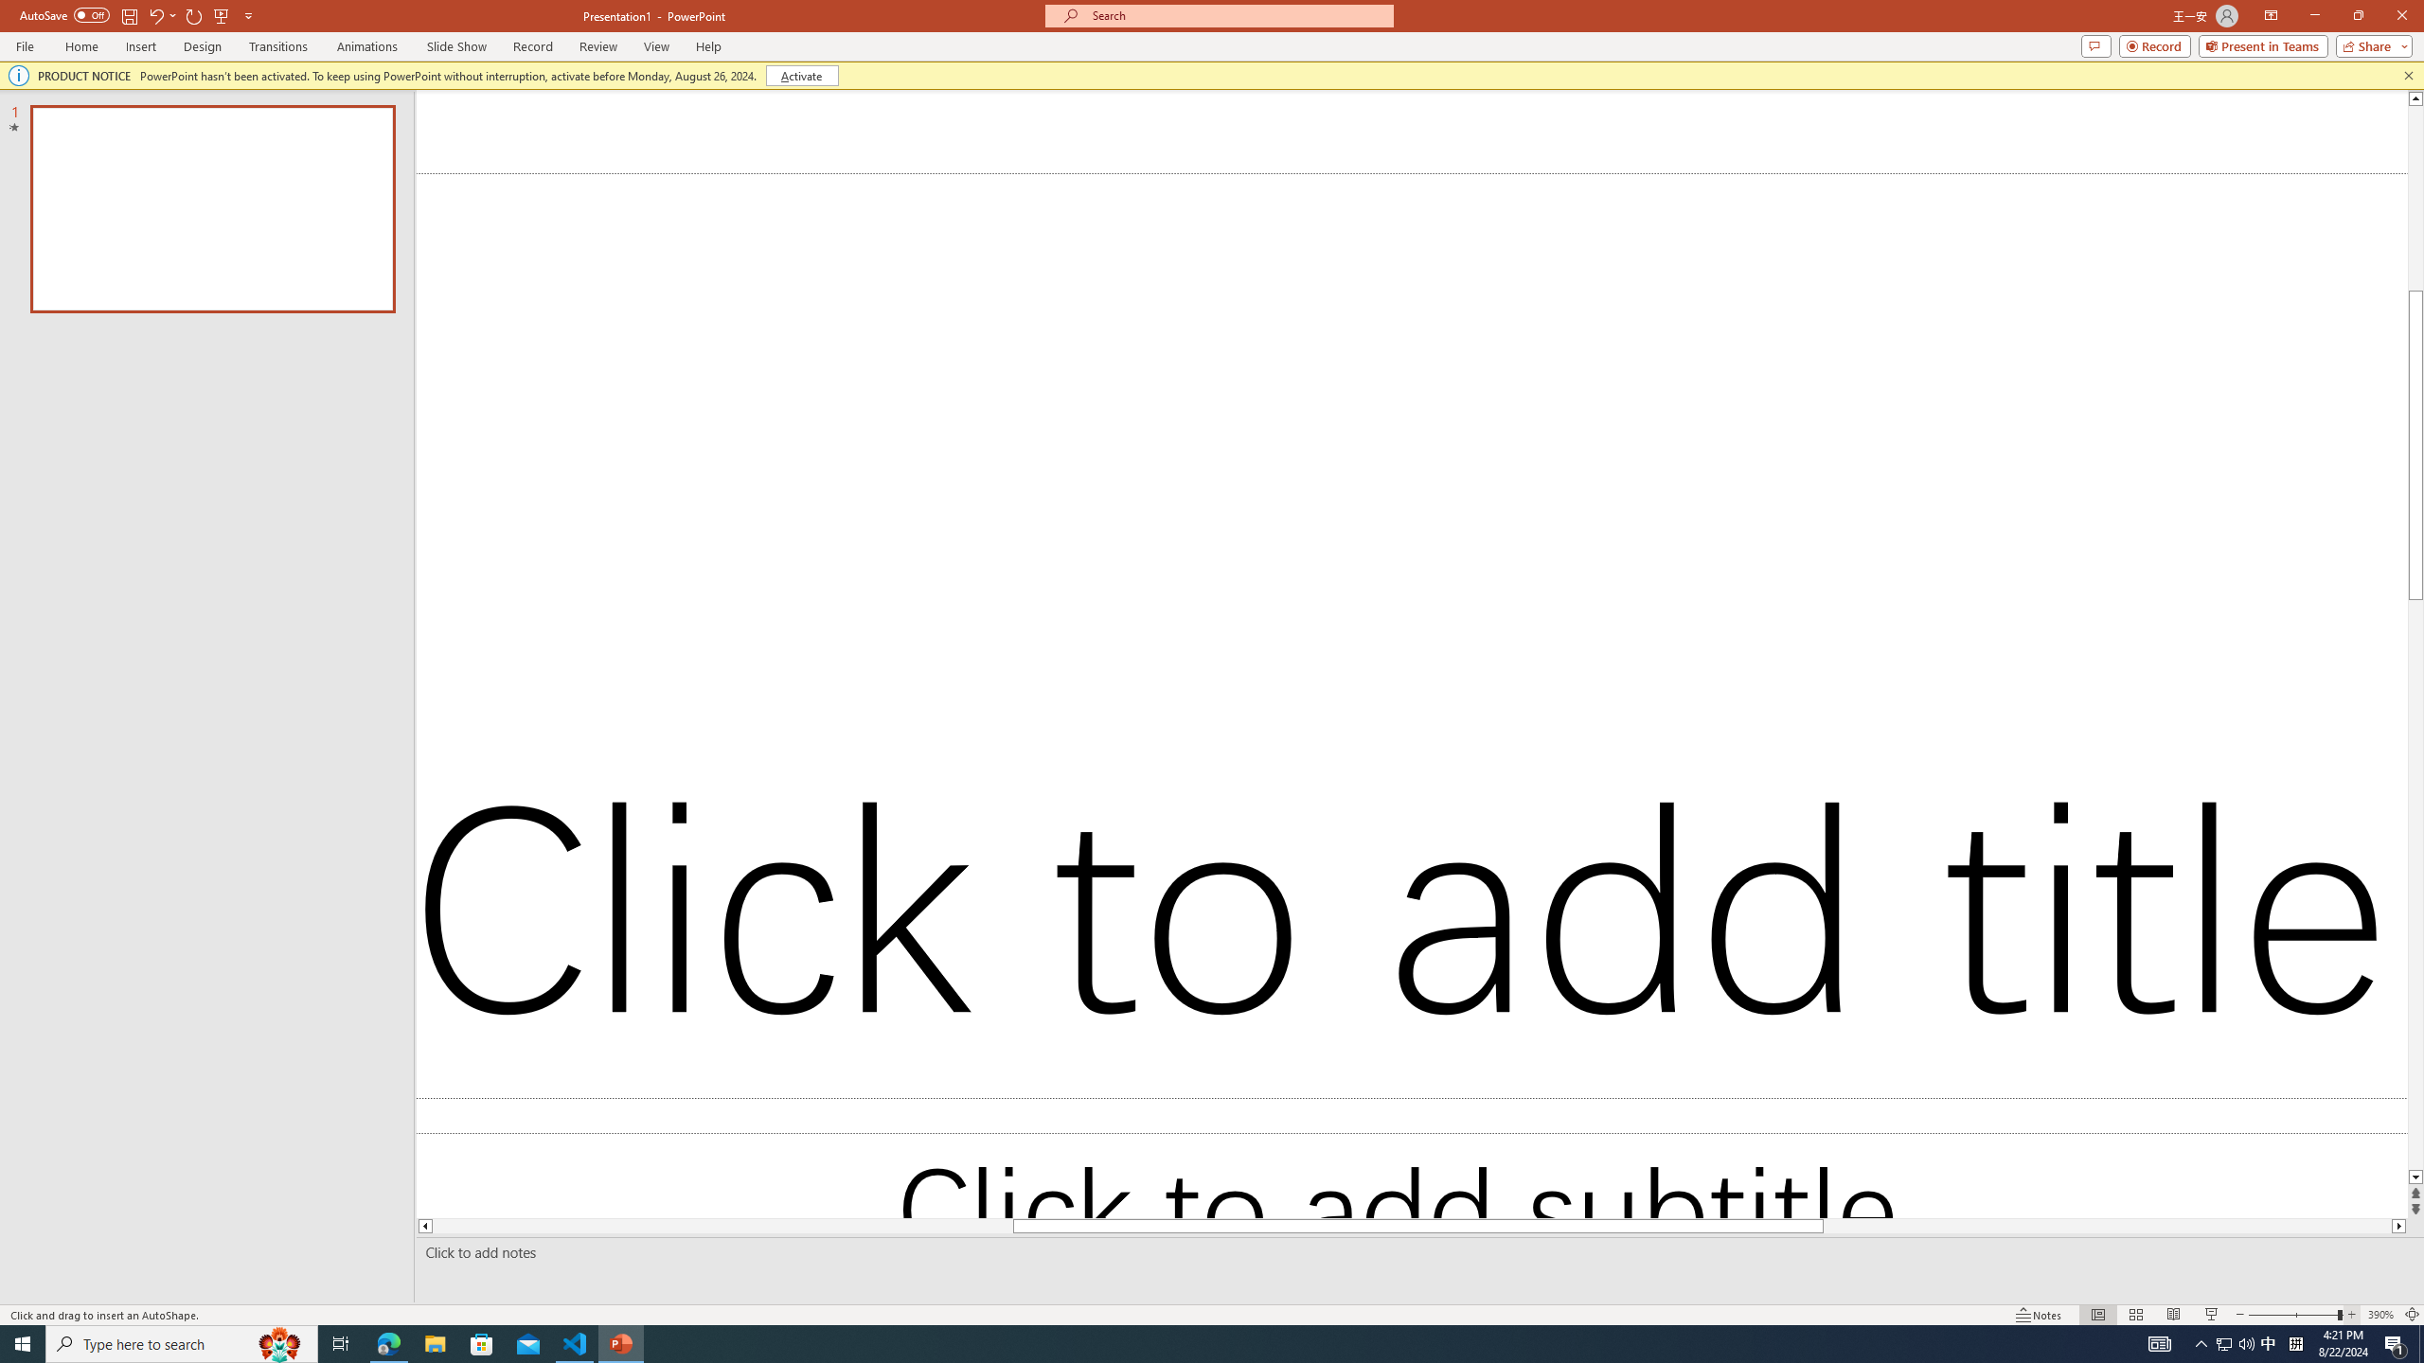 This screenshot has height=1363, width=2424. What do you see at coordinates (2352, 1315) in the screenshot?
I see `Zoom In` at bounding box center [2352, 1315].